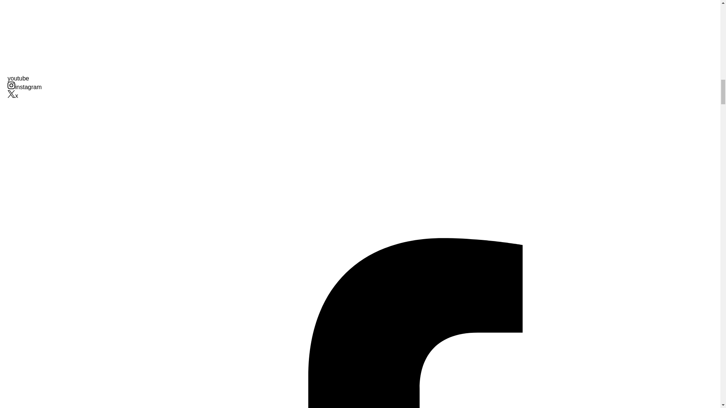 This screenshot has width=726, height=408. I want to click on Instagram Navigation Iconinstagram, so click(24, 87).